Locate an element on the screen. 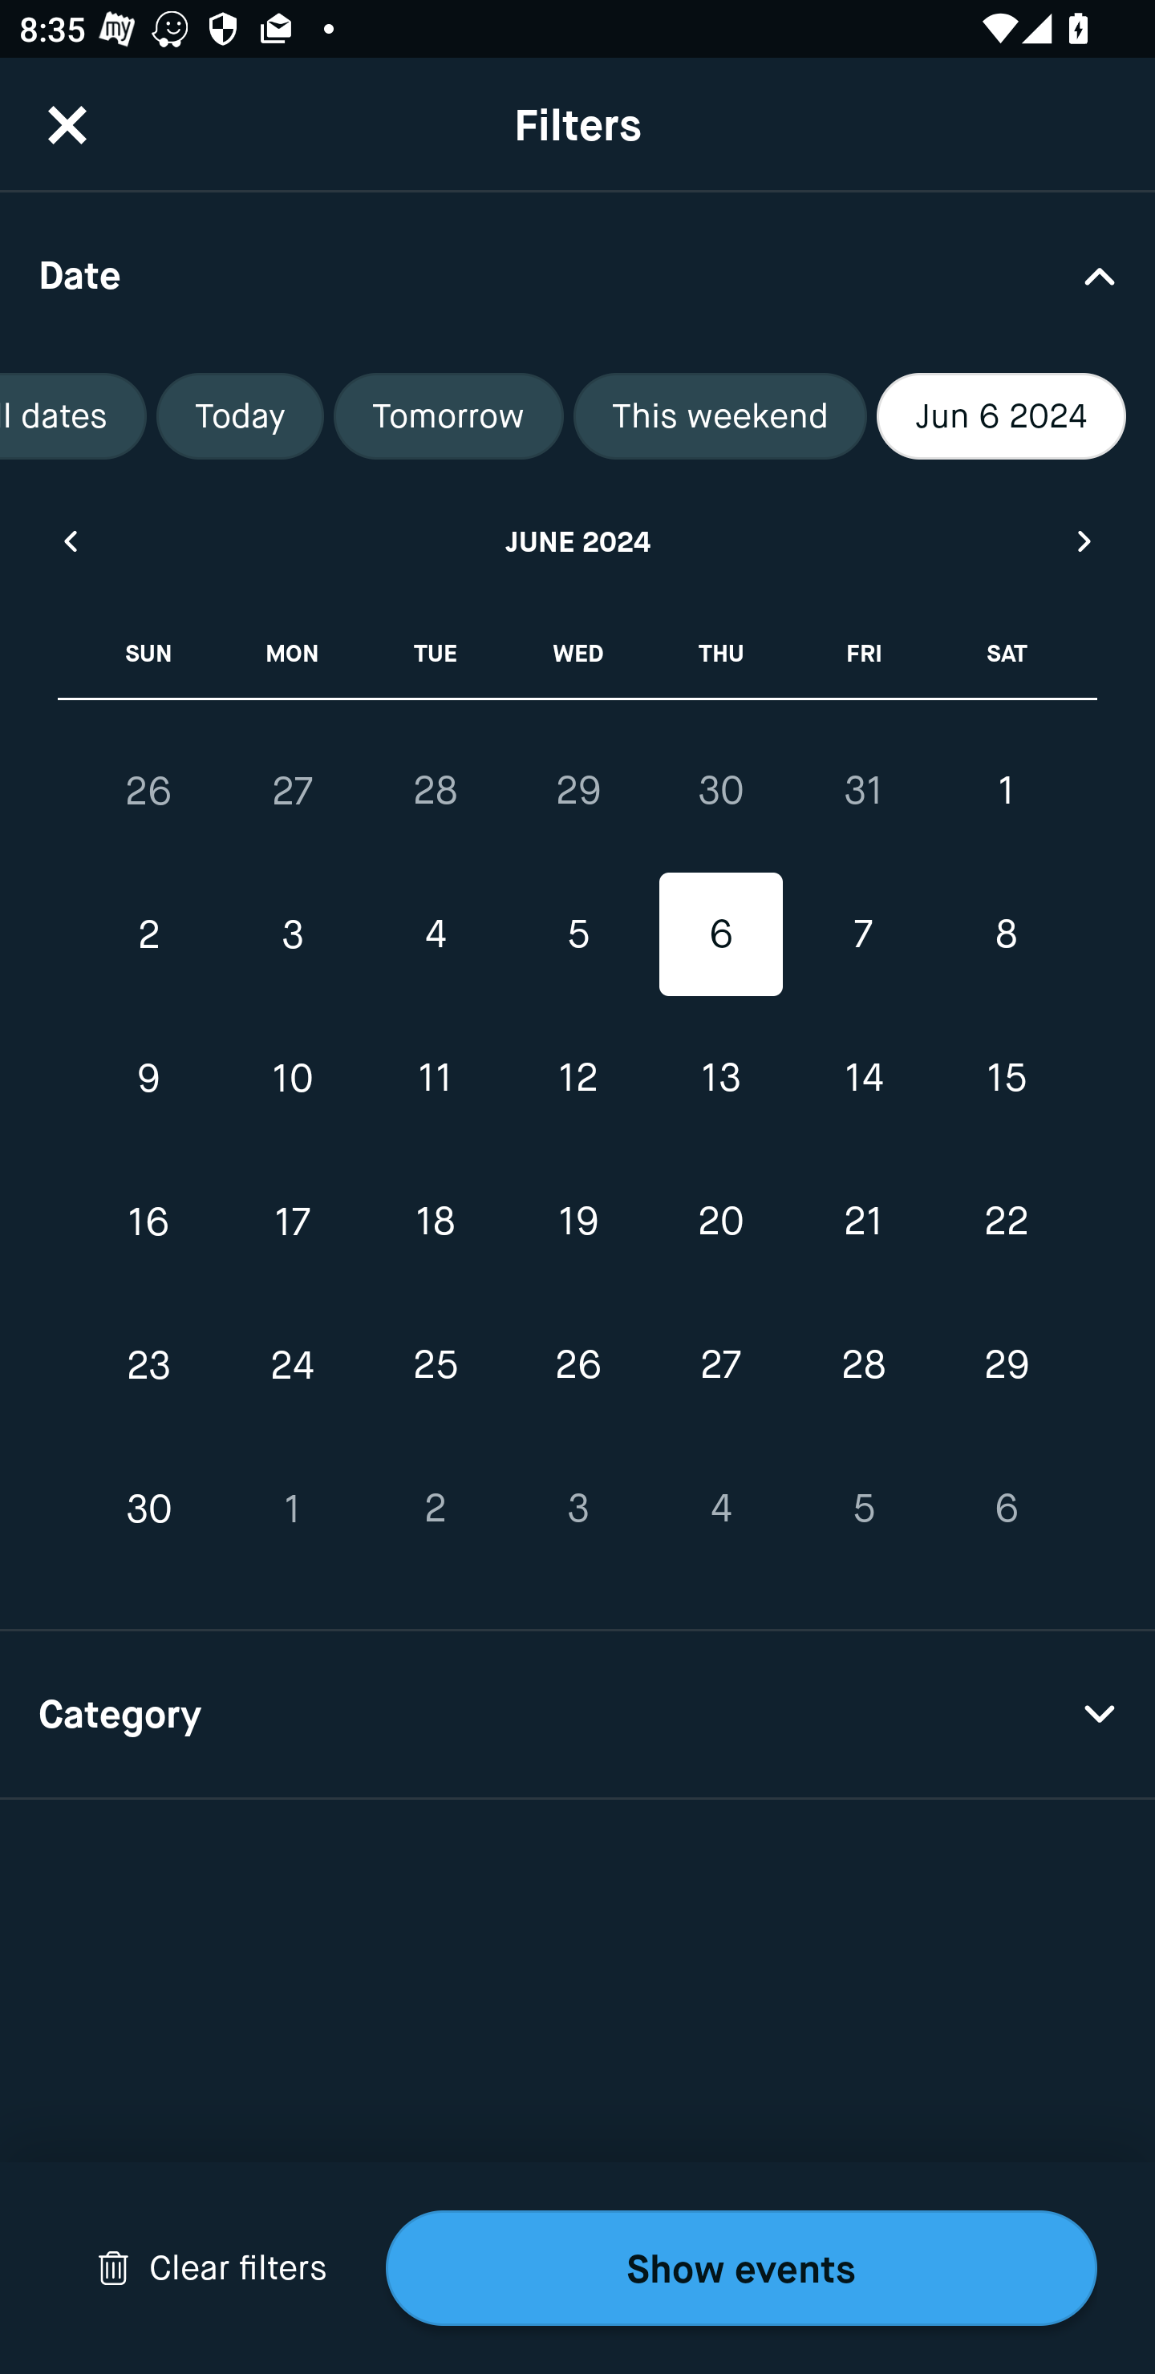  21 is located at coordinates (863, 1221).